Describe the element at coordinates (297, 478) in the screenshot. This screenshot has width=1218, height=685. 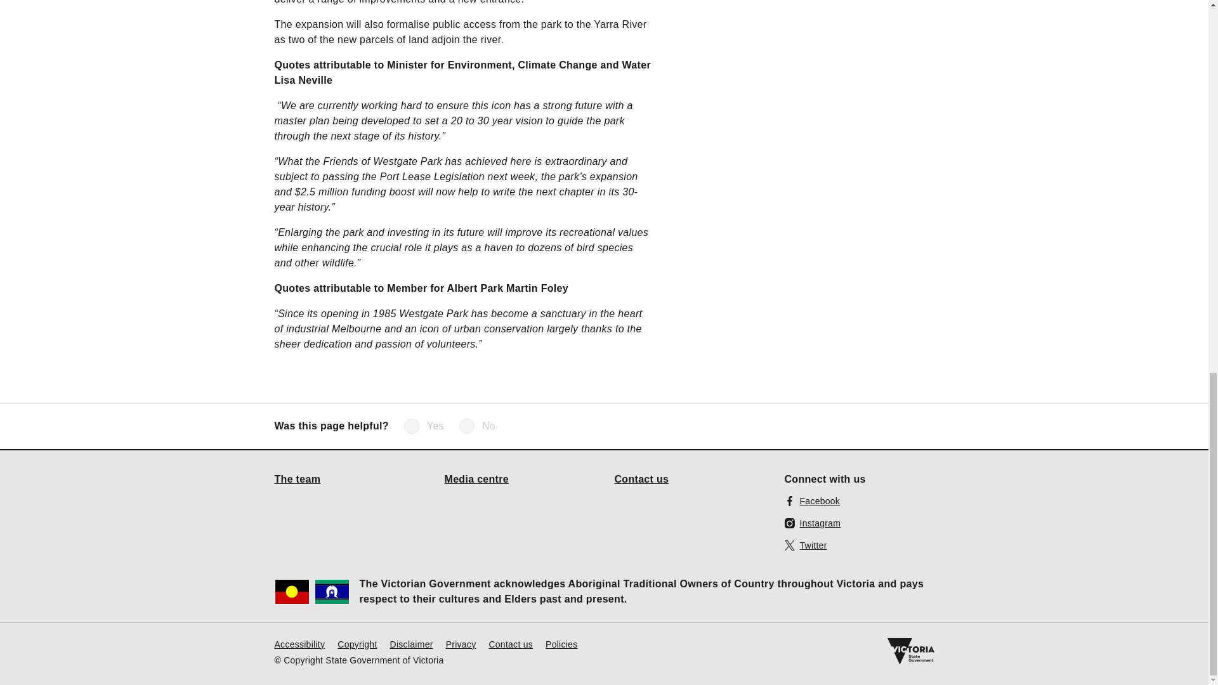
I see `The team` at that location.